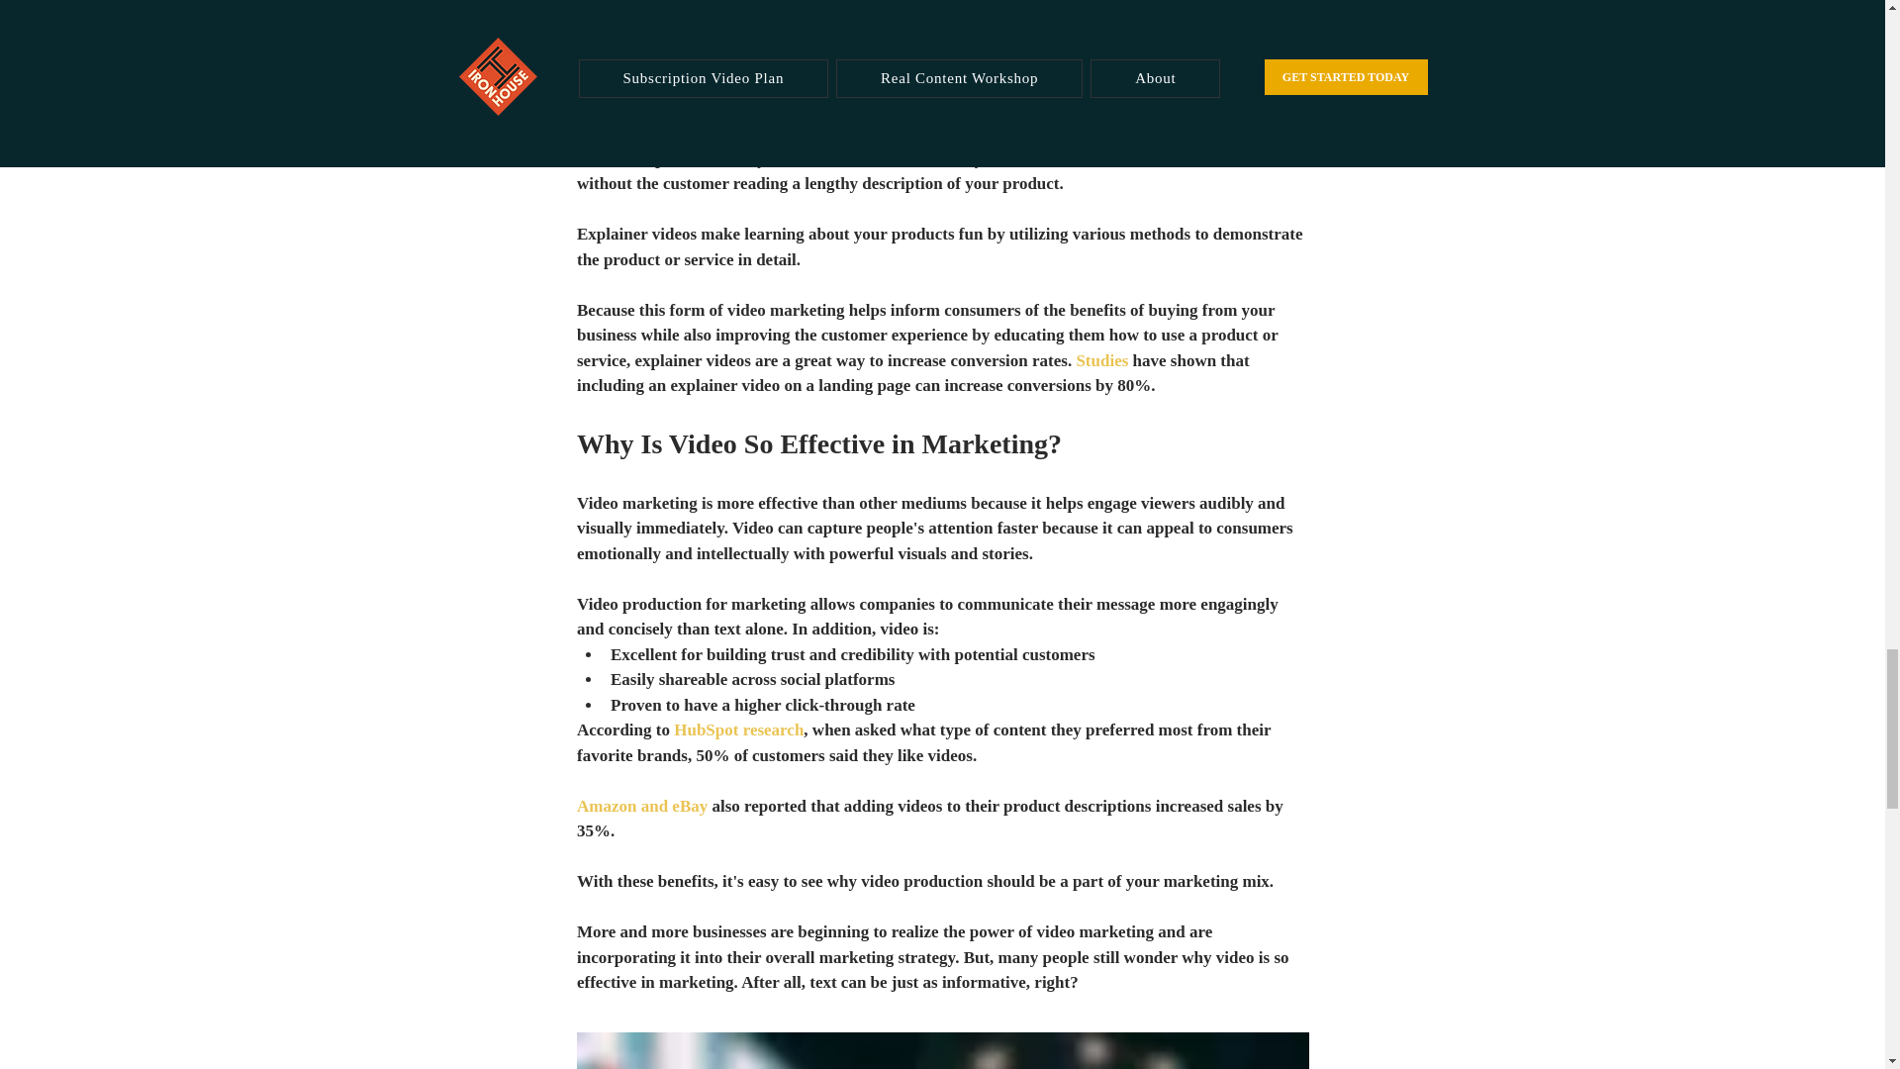 The height and width of the screenshot is (1069, 1900). What do you see at coordinates (641, 806) in the screenshot?
I see `Amazon and eBay` at bounding box center [641, 806].